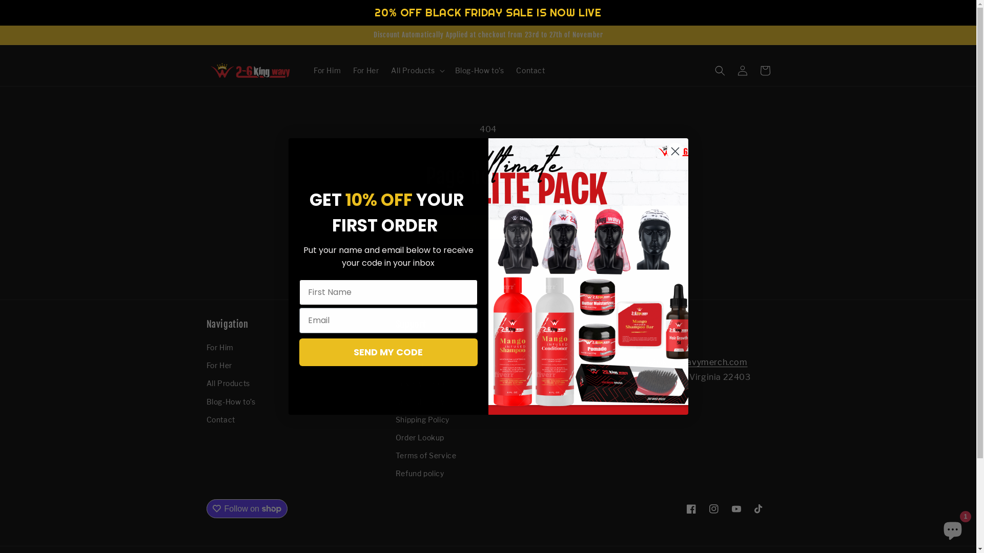  What do you see at coordinates (675, 152) in the screenshot?
I see `Close dialog 1` at bounding box center [675, 152].